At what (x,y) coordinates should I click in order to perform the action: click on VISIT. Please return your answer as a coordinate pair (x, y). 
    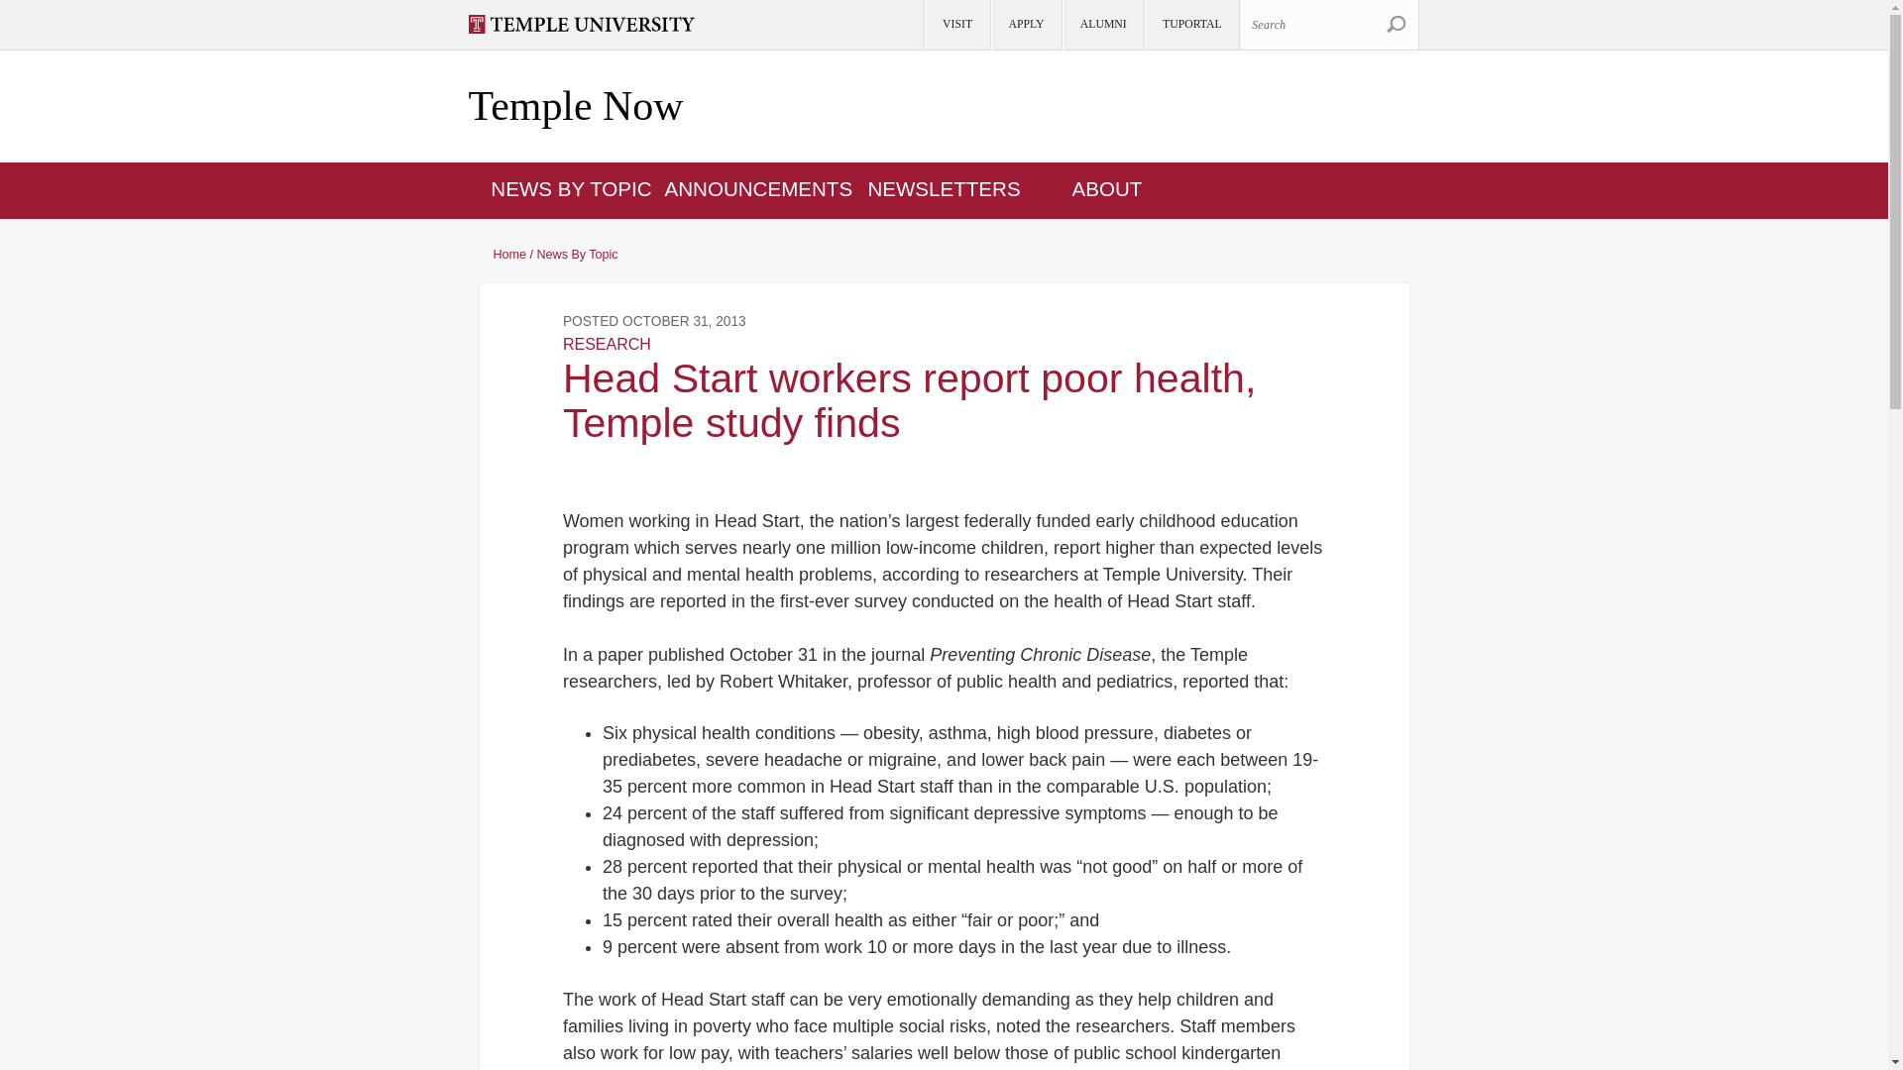
    Looking at the image, I should click on (955, 25).